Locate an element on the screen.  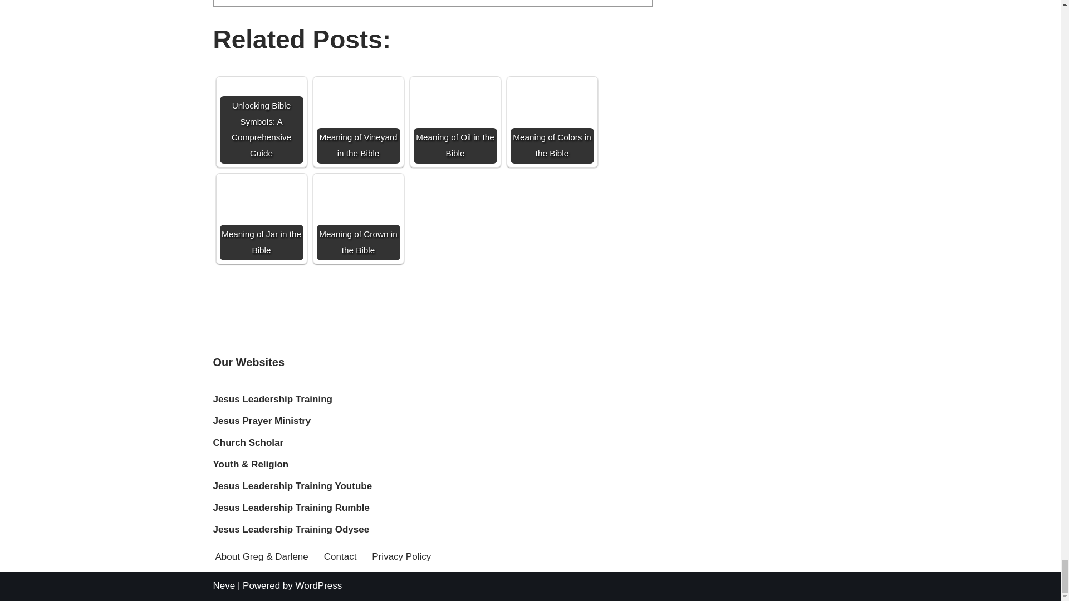
Unlocking Bible Symbols: A Comprehensive Guide is located at coordinates (261, 104).